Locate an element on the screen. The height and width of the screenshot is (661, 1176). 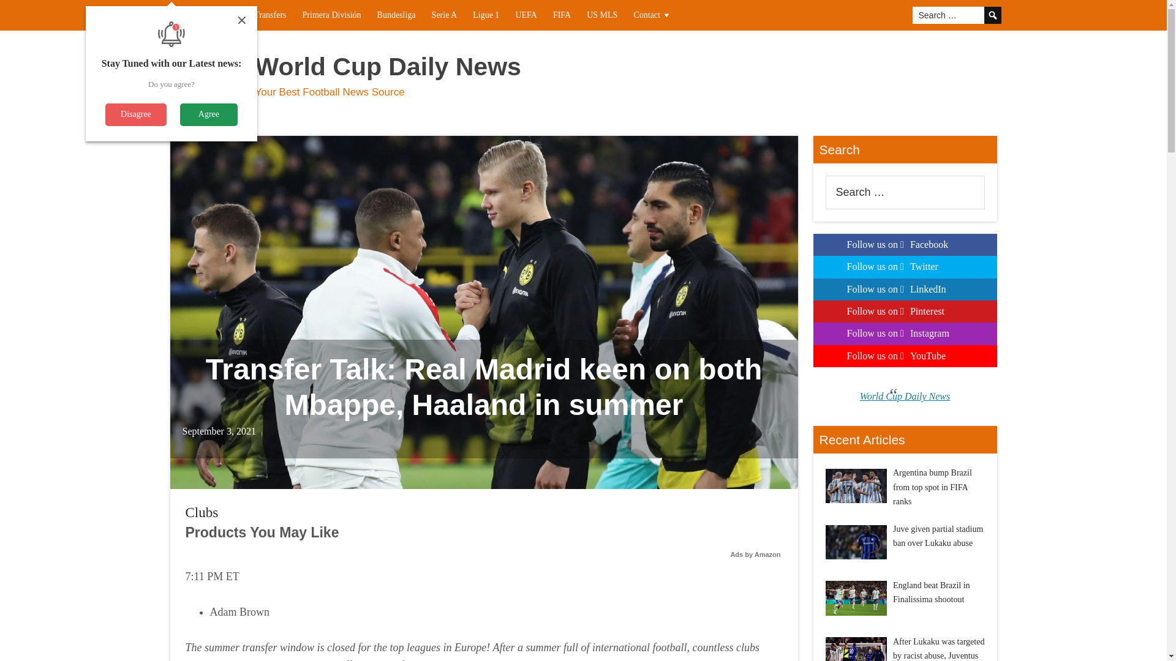
Clubs is located at coordinates (201, 512).